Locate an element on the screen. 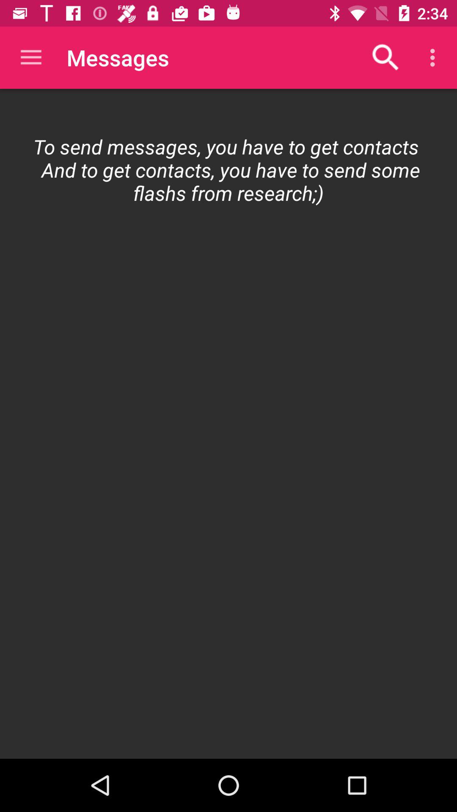  open the icon next to the messages icon is located at coordinates (31, 58).